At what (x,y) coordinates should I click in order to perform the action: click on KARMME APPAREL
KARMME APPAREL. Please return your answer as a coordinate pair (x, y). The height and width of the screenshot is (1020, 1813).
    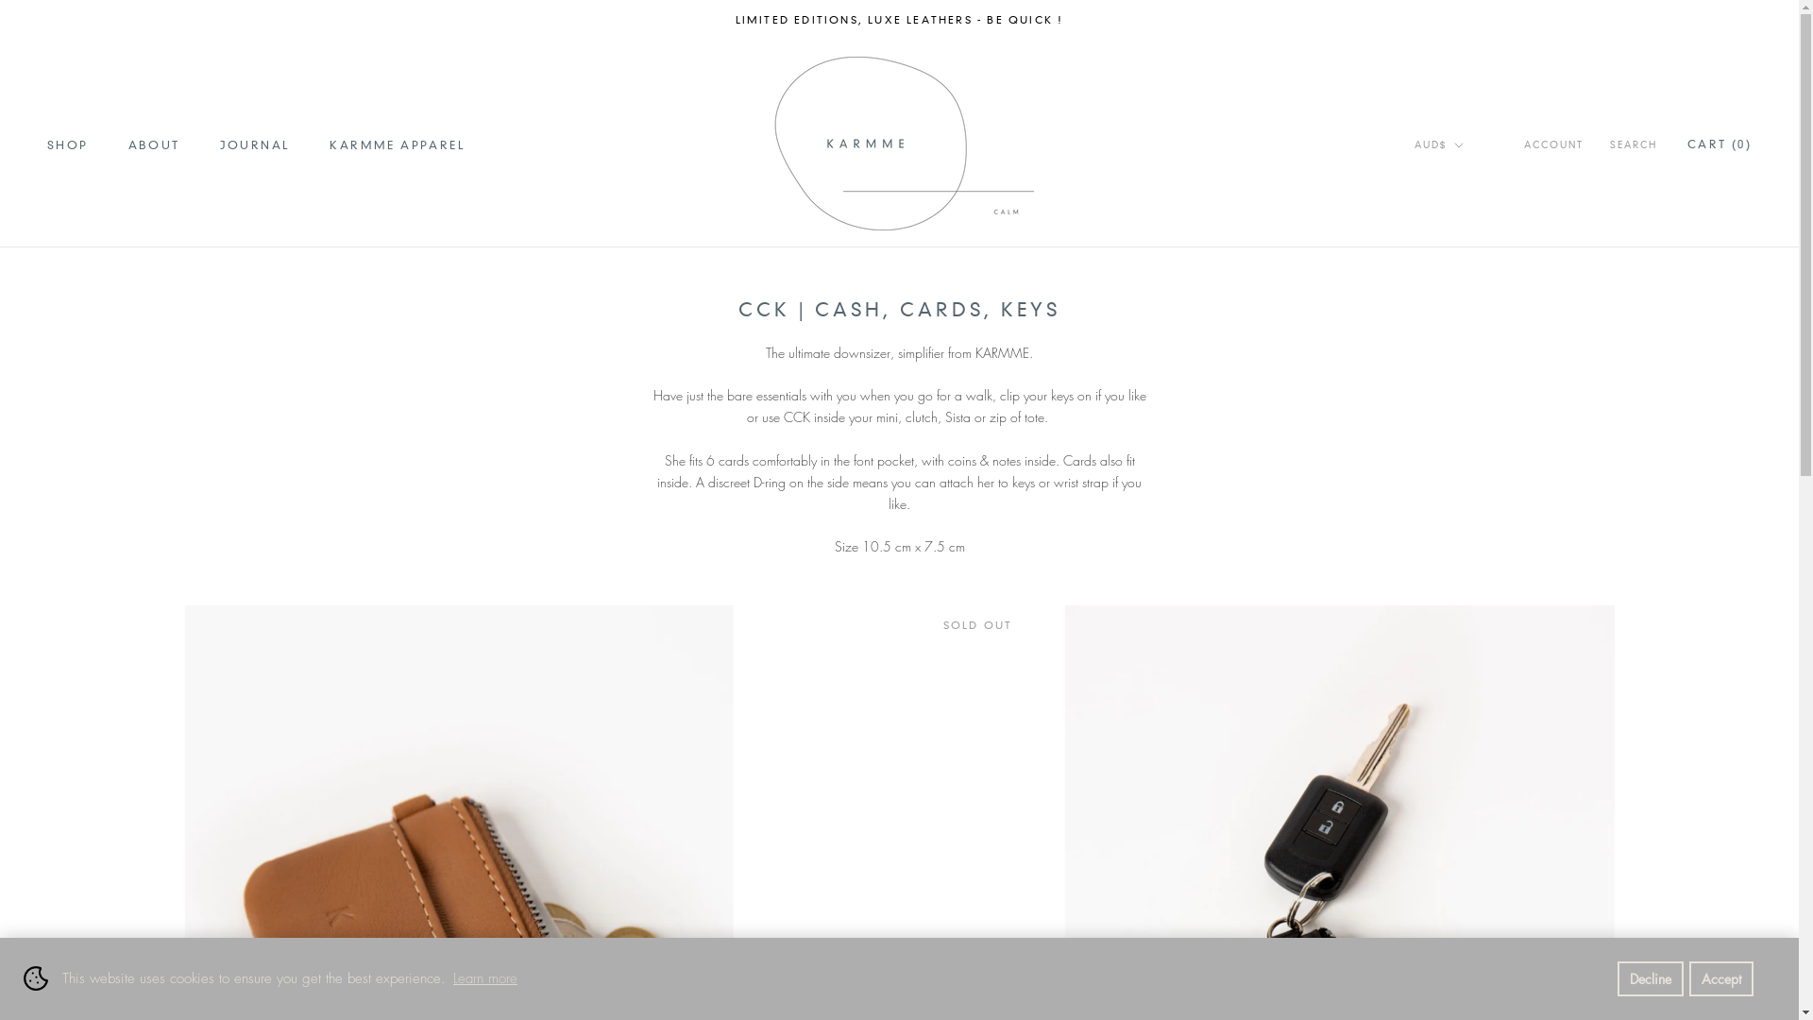
    Looking at the image, I should click on (398, 145).